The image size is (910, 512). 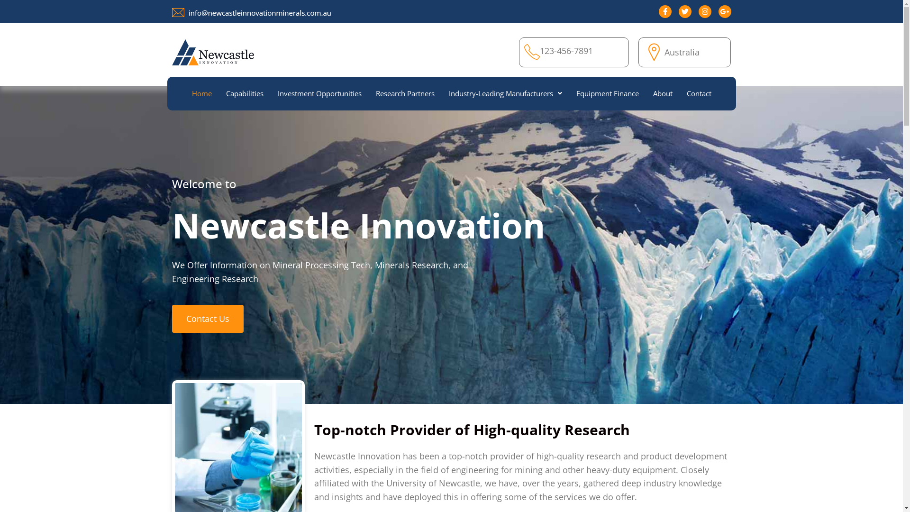 What do you see at coordinates (663, 94) in the screenshot?
I see `About` at bounding box center [663, 94].